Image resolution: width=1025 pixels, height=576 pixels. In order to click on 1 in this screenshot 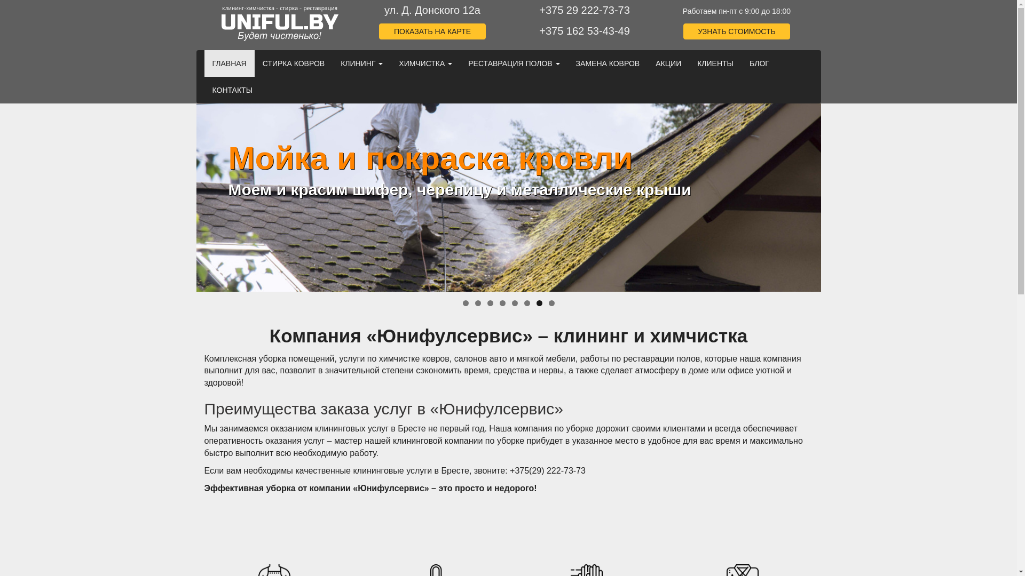, I will do `click(466, 303)`.